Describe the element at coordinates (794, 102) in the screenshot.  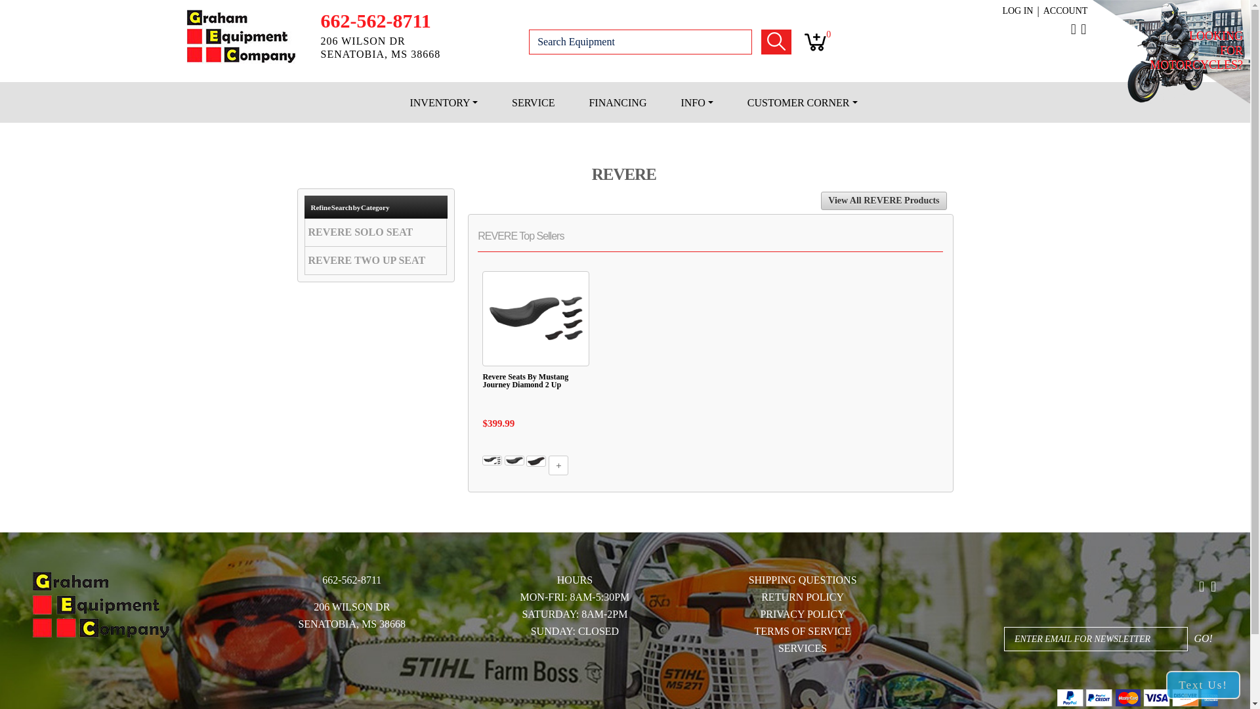
I see `CUSTOMER CORNER` at that location.